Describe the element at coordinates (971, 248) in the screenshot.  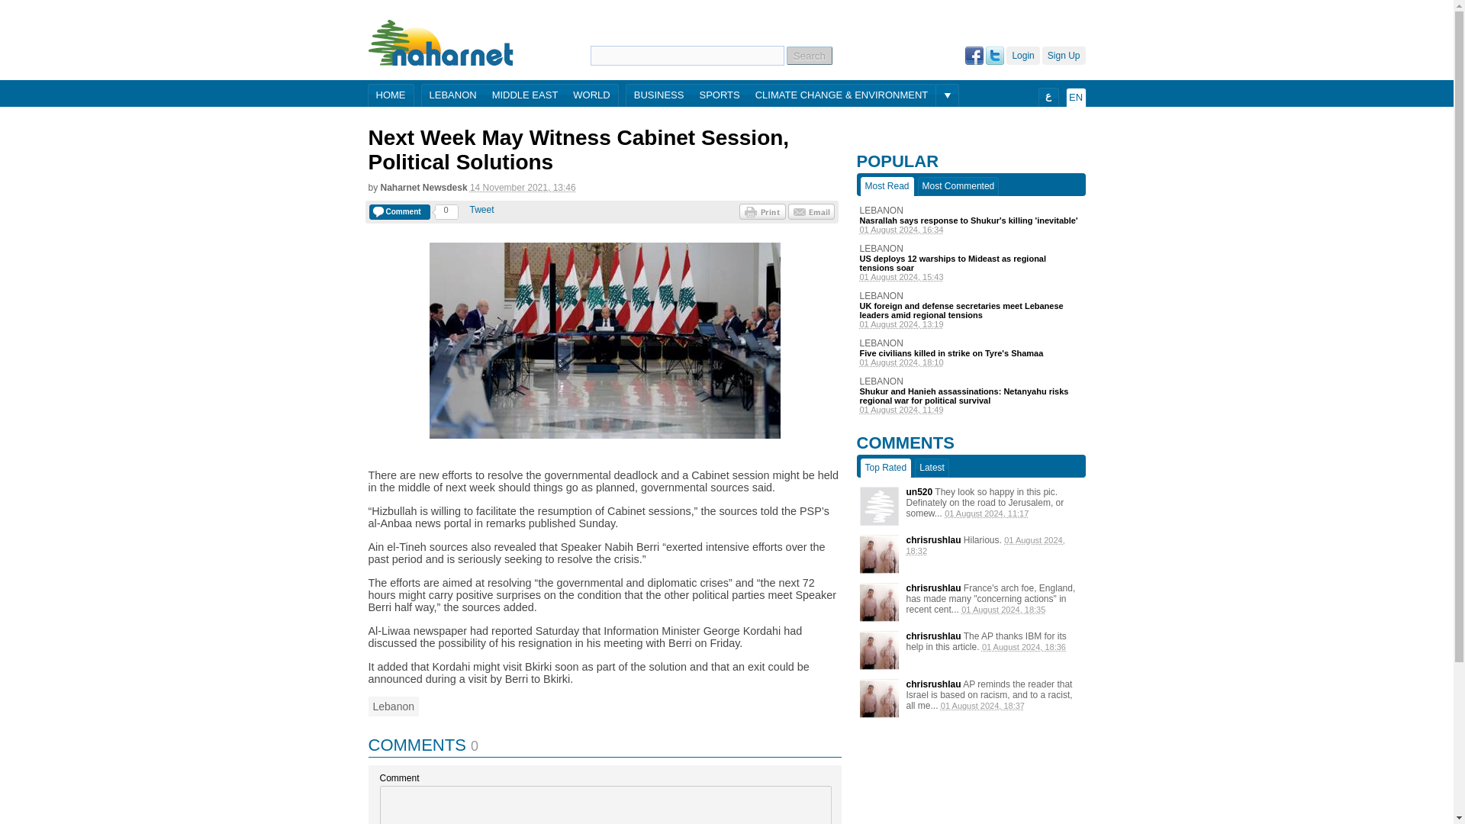
I see `LEBANON` at that location.